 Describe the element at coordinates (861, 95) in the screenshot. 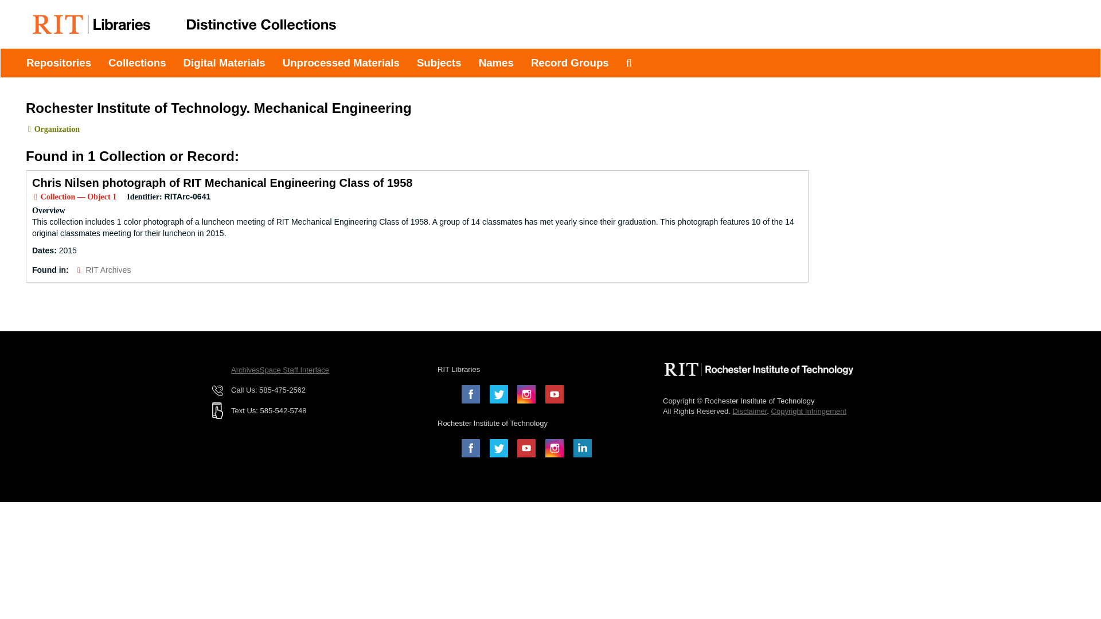

I see `Page Actions` at that location.